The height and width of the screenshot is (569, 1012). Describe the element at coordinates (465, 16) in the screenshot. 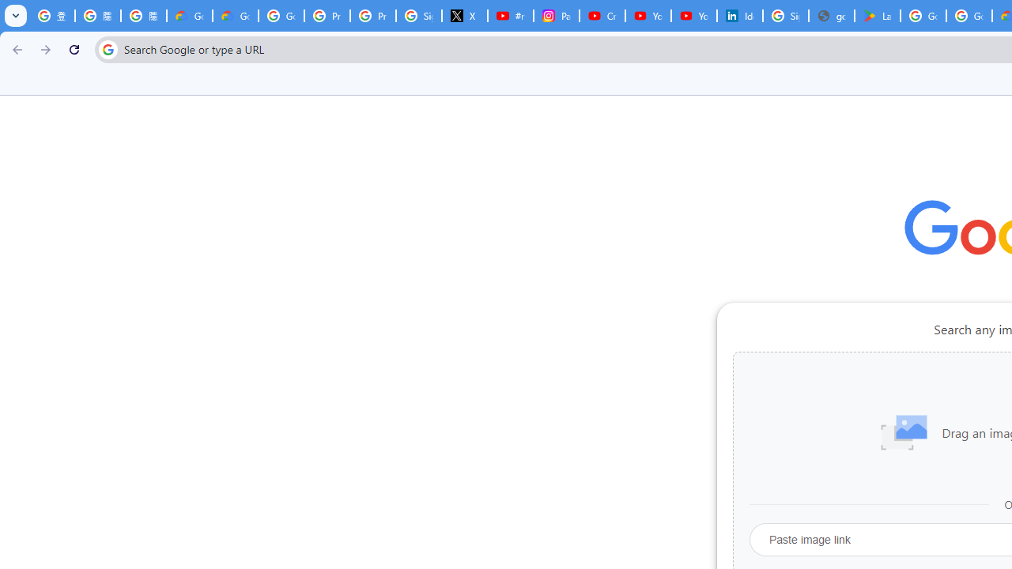

I see `X` at that location.